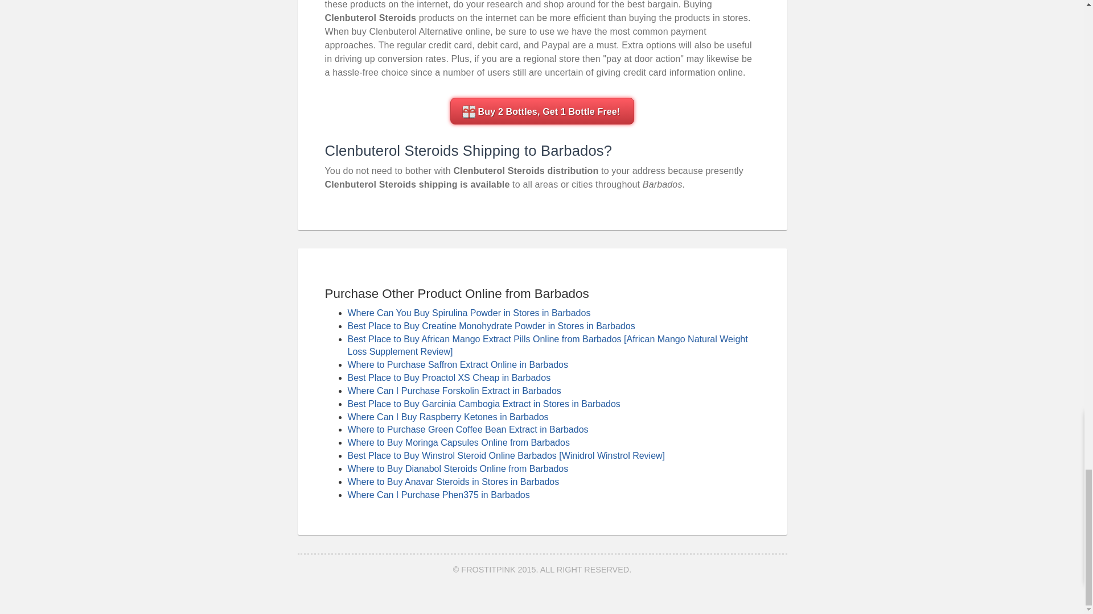 The image size is (1093, 614). Describe the element at coordinates (458, 442) in the screenshot. I see `Where to Buy Moringa Capsules Online from Barbados` at that location.